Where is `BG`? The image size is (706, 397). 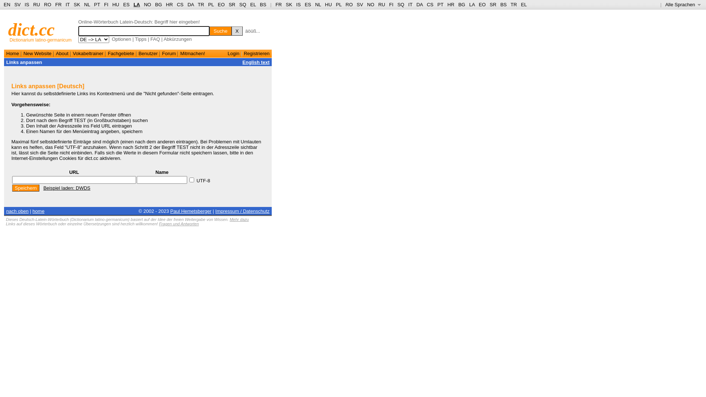 BG is located at coordinates (462, 4).